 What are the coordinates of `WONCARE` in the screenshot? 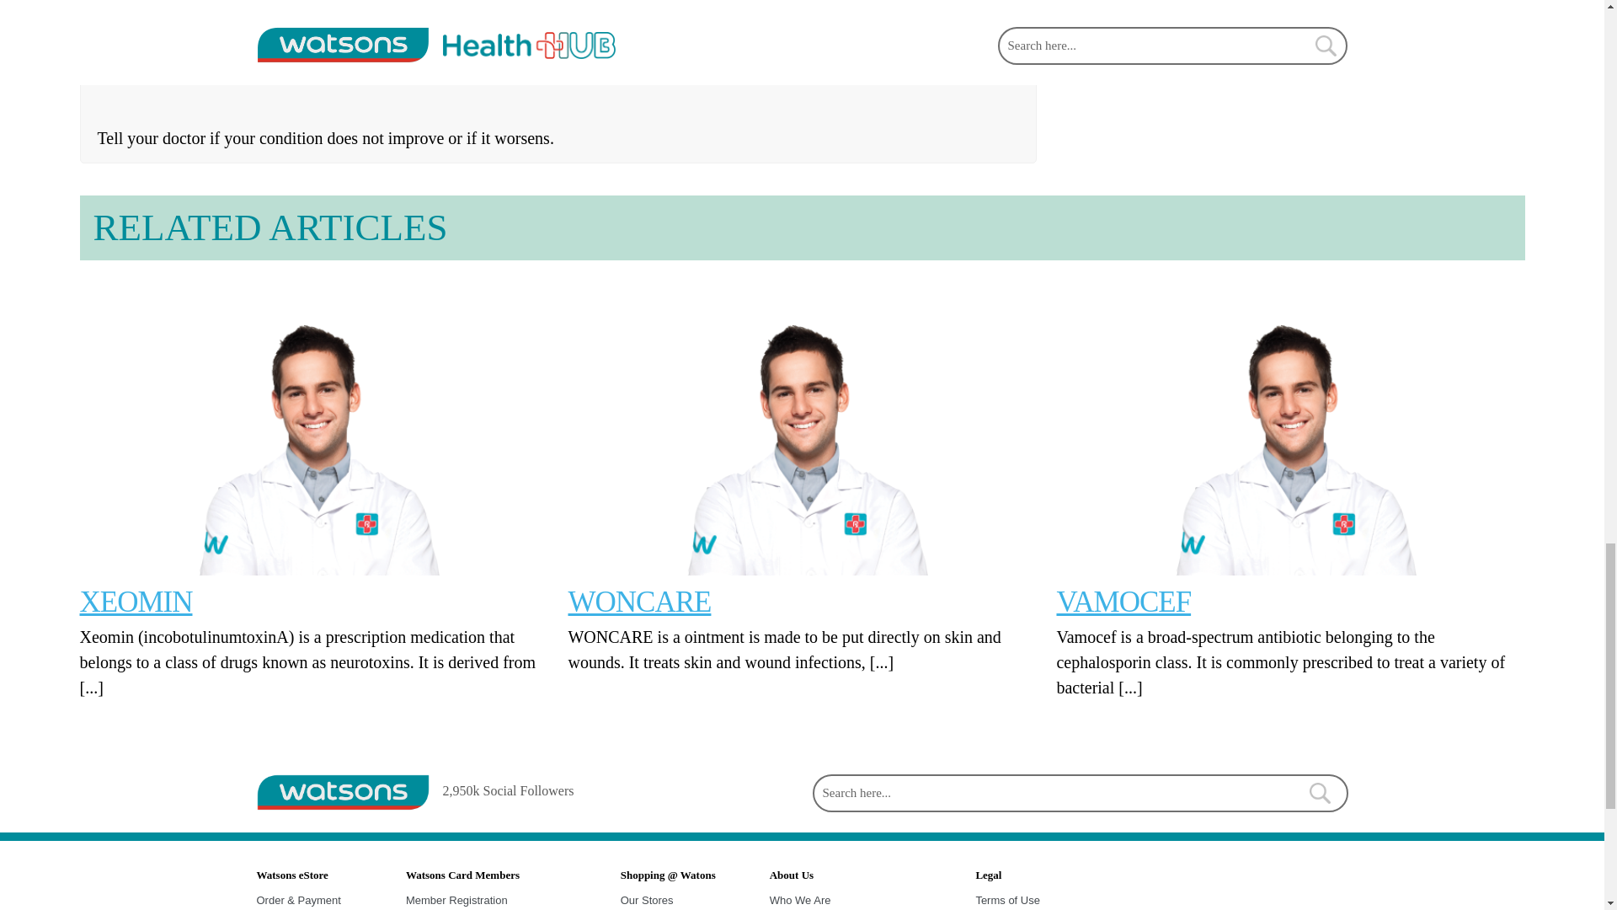 It's located at (802, 427).